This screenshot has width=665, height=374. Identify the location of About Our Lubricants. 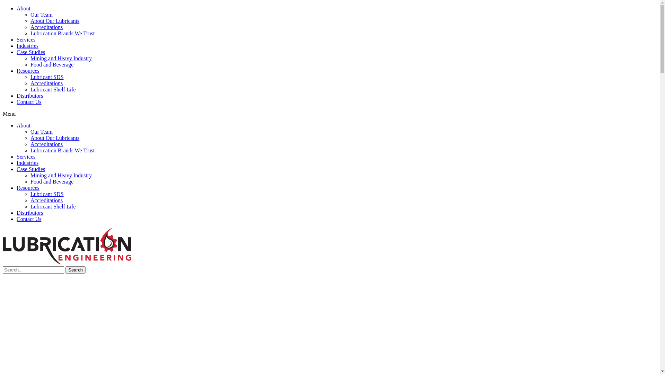
(55, 138).